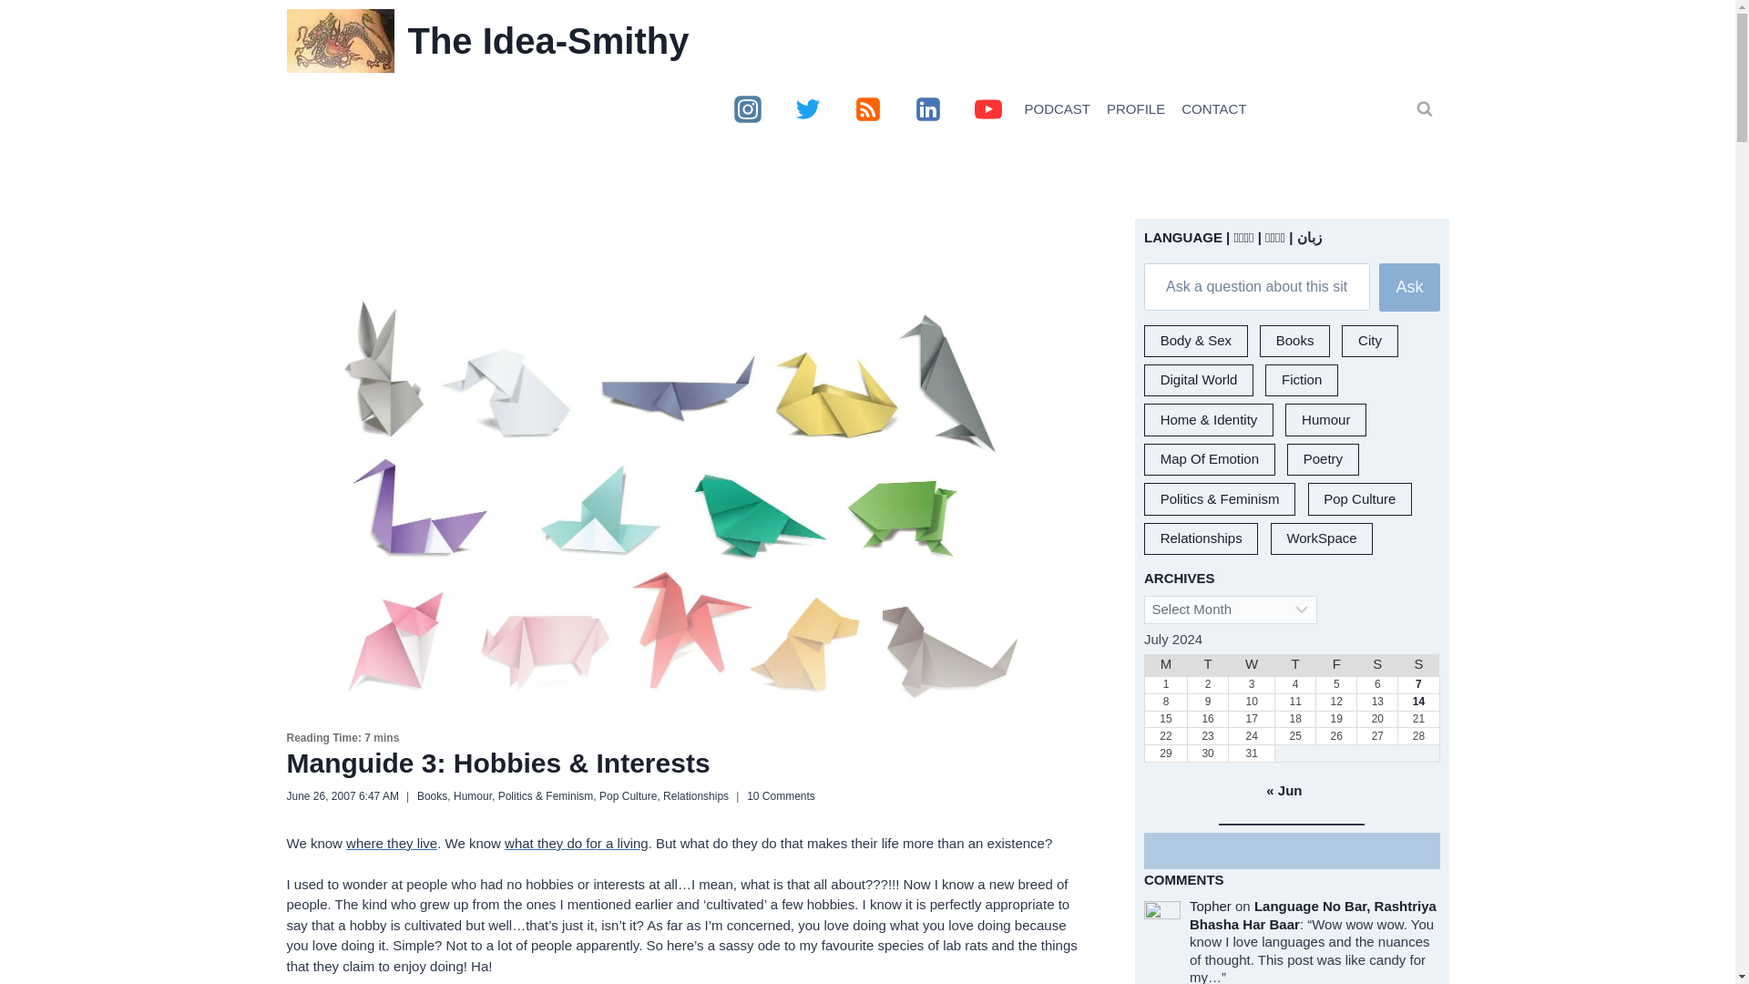 Image resolution: width=1749 pixels, height=984 pixels. What do you see at coordinates (577, 843) in the screenshot?
I see `what they do for a living` at bounding box center [577, 843].